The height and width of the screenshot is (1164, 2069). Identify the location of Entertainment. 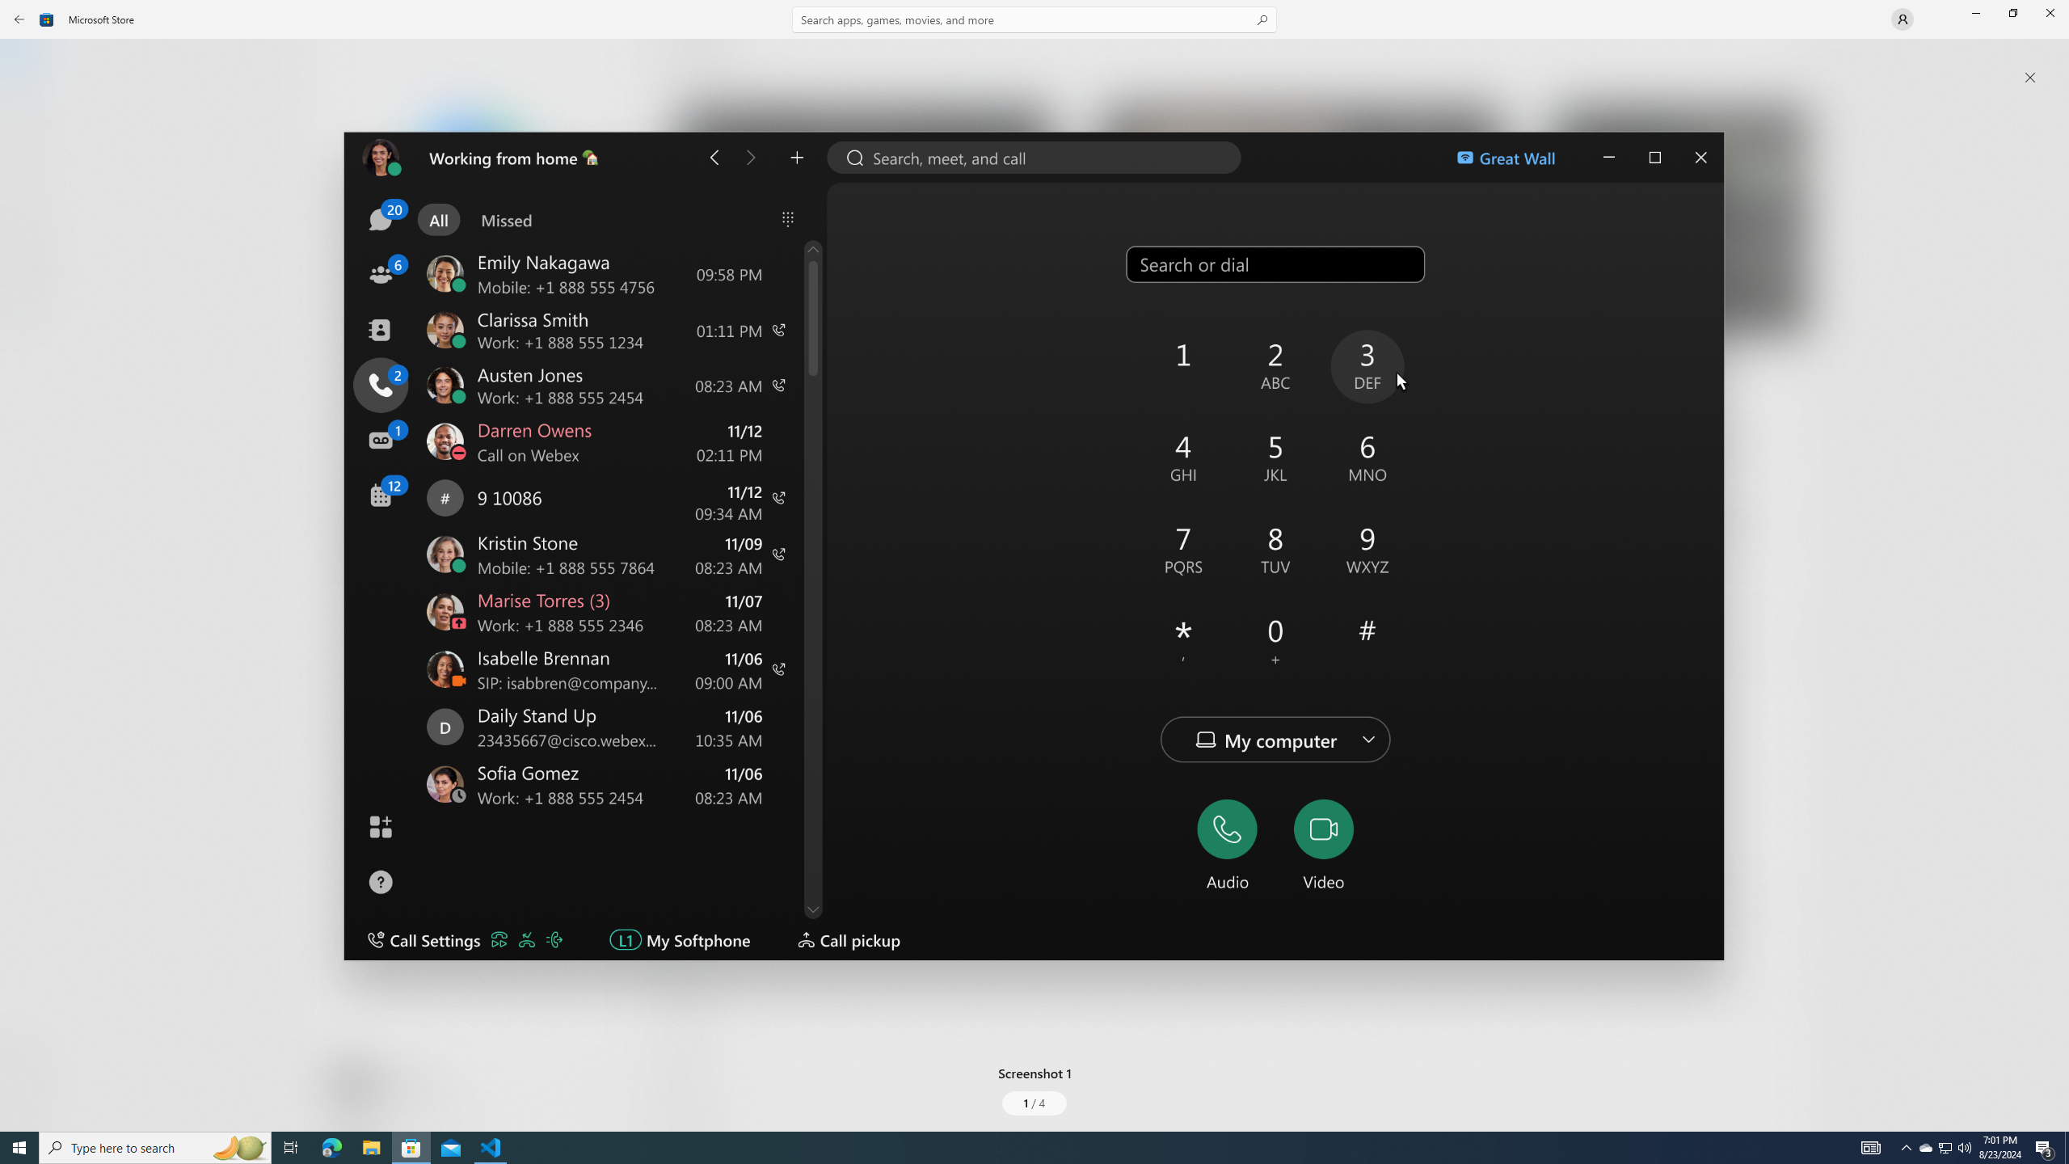
(29, 264).